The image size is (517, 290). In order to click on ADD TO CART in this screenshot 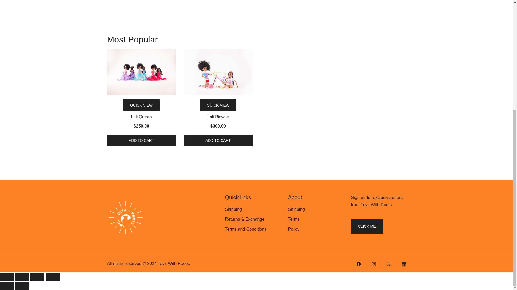, I will do `click(141, 140)`.